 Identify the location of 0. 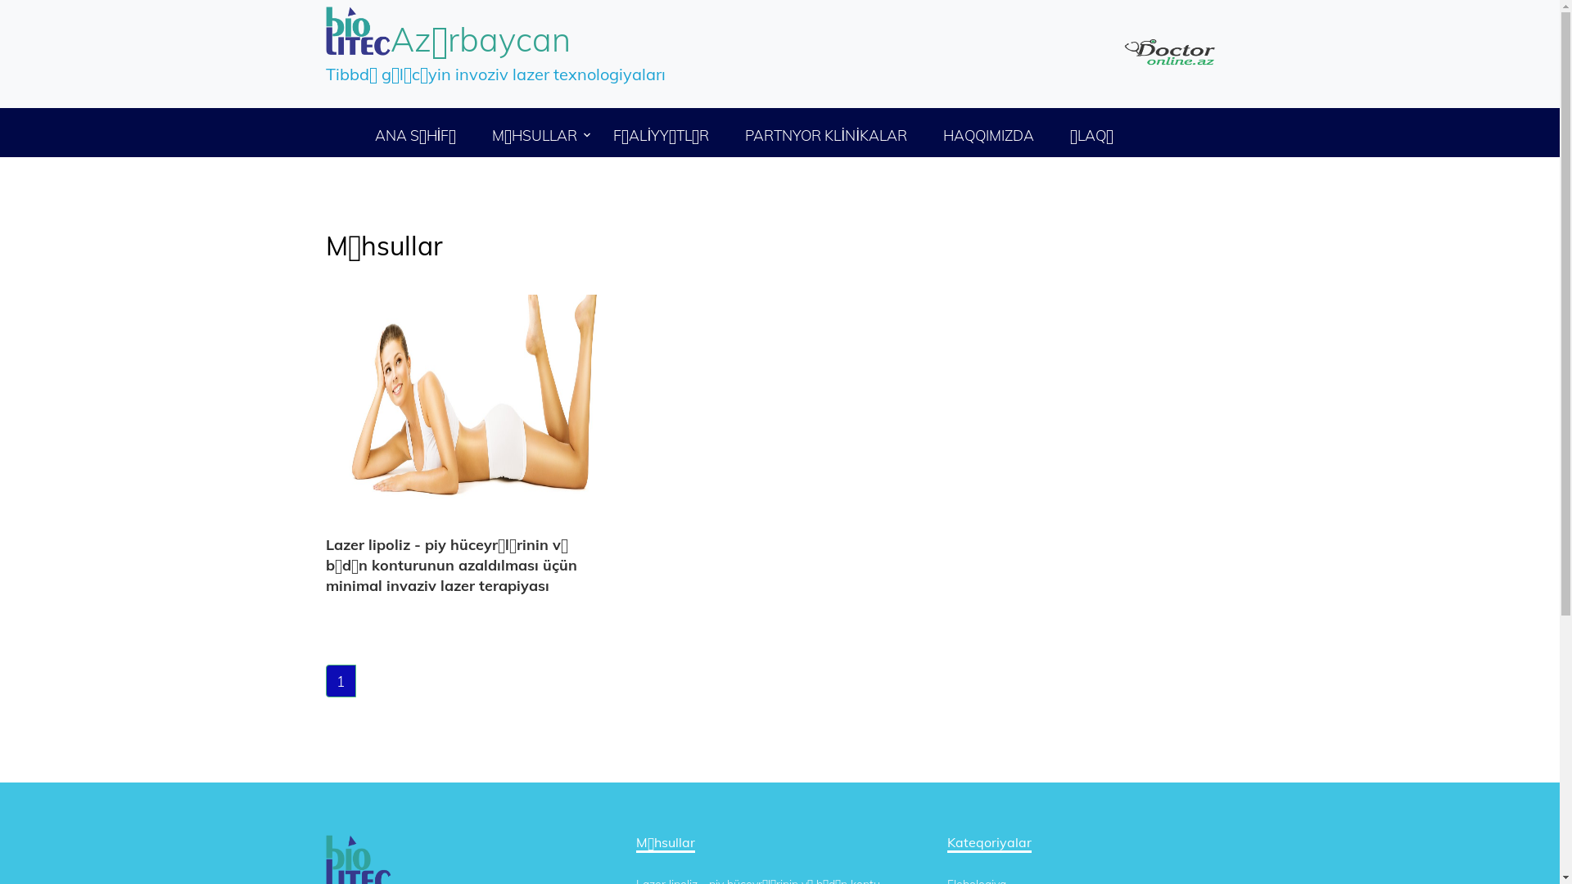
(558, 422).